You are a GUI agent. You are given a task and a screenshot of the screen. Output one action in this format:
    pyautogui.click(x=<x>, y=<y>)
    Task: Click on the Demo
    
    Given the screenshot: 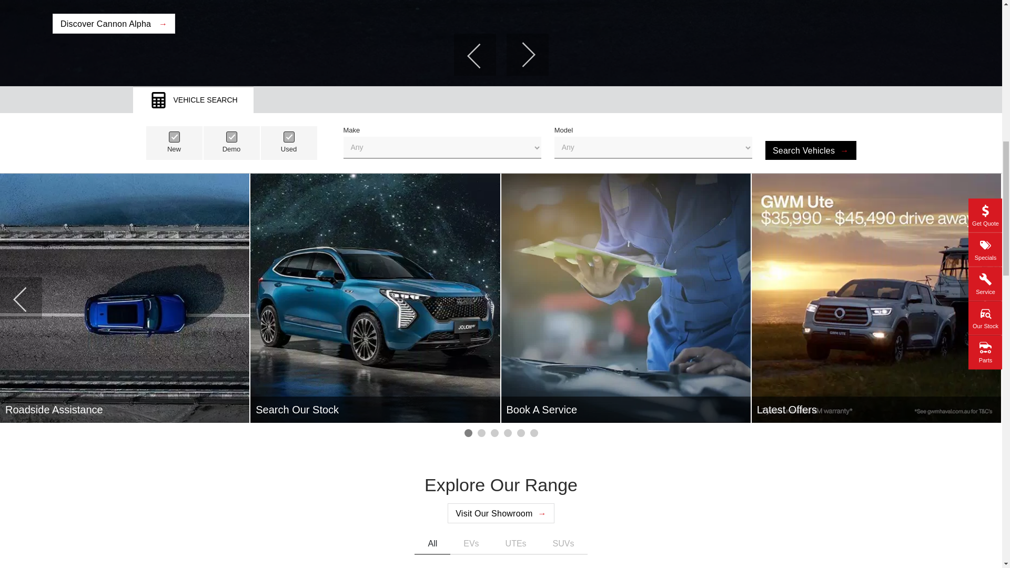 What is the action you would take?
    pyautogui.click(x=231, y=137)
    